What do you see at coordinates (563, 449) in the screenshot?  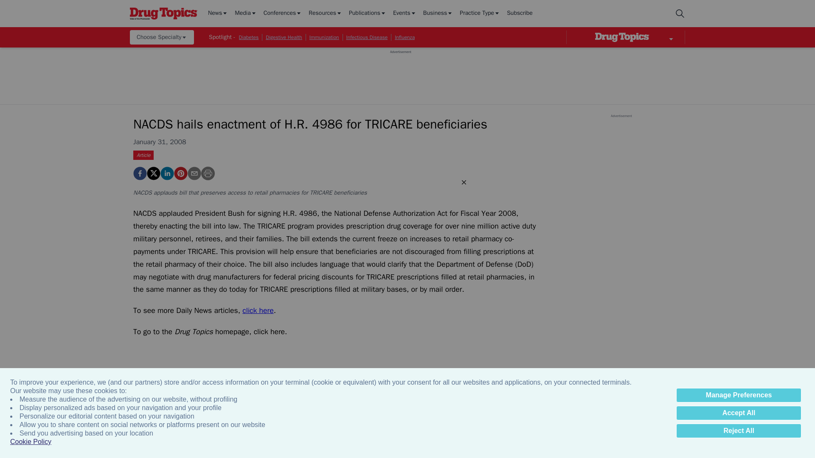 I see `How Pharmacists Can Provide Migraine and Headache Relief` at bounding box center [563, 449].